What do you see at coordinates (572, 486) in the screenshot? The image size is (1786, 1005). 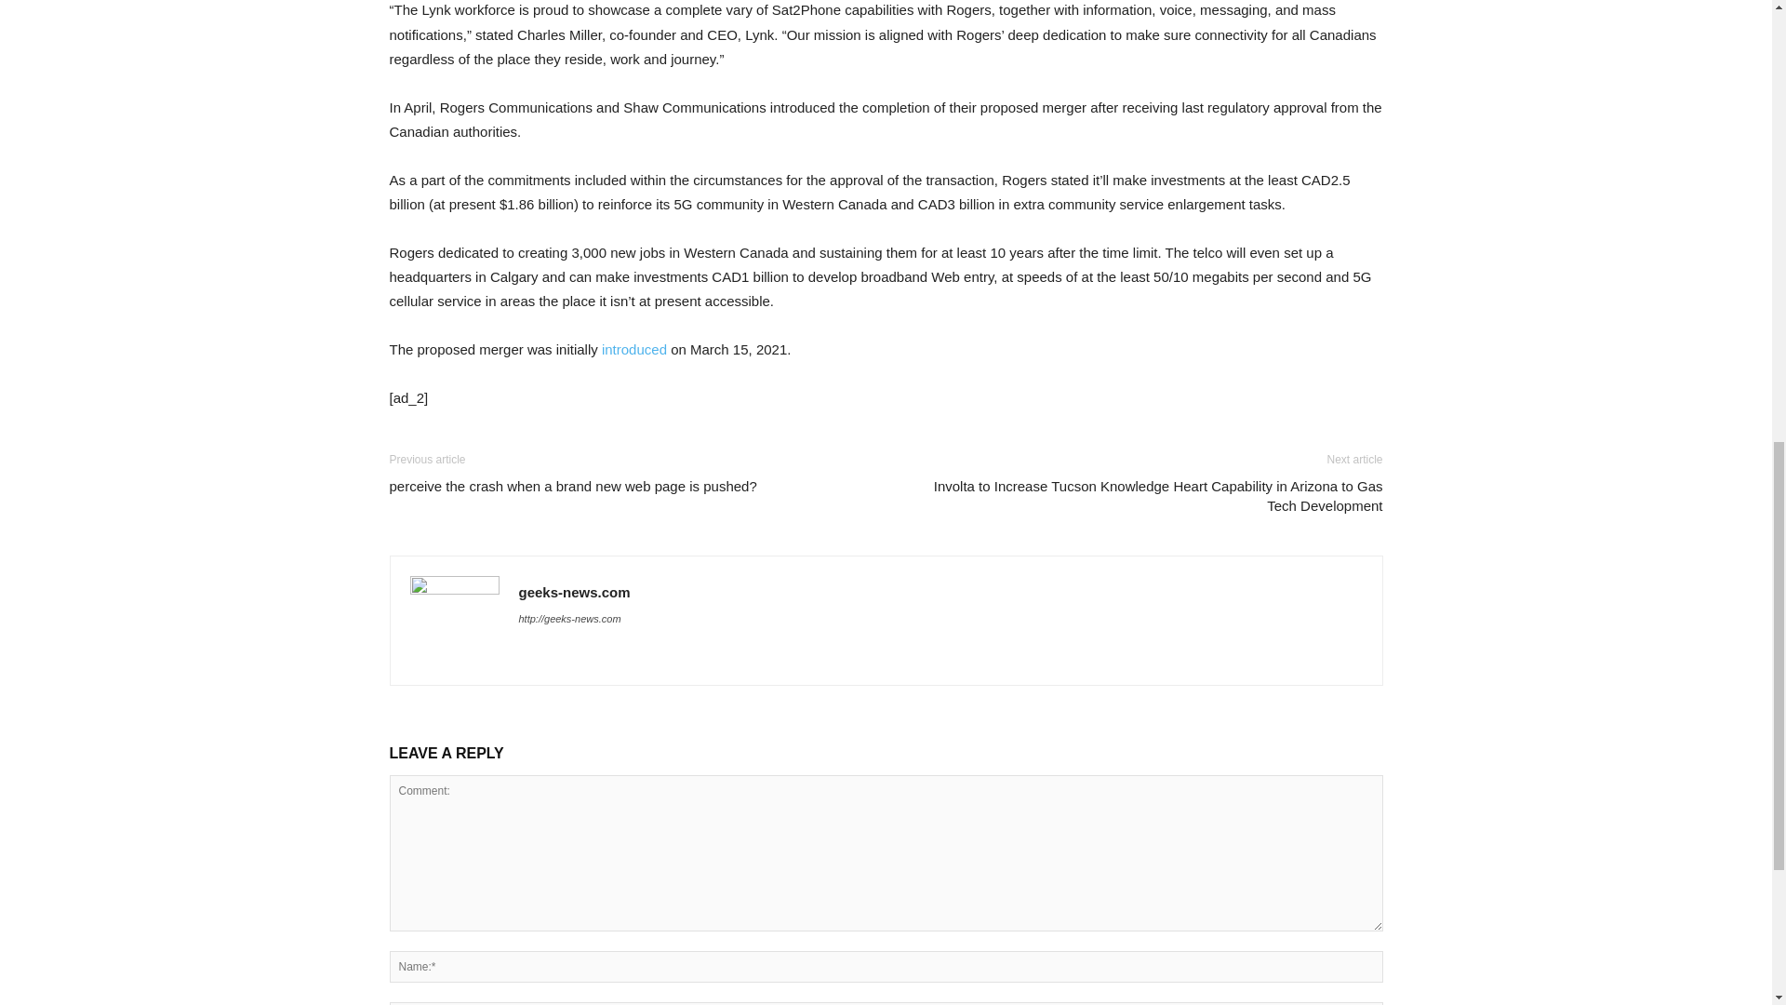 I see `perceive the crash when a brand new web page is pushed?` at bounding box center [572, 486].